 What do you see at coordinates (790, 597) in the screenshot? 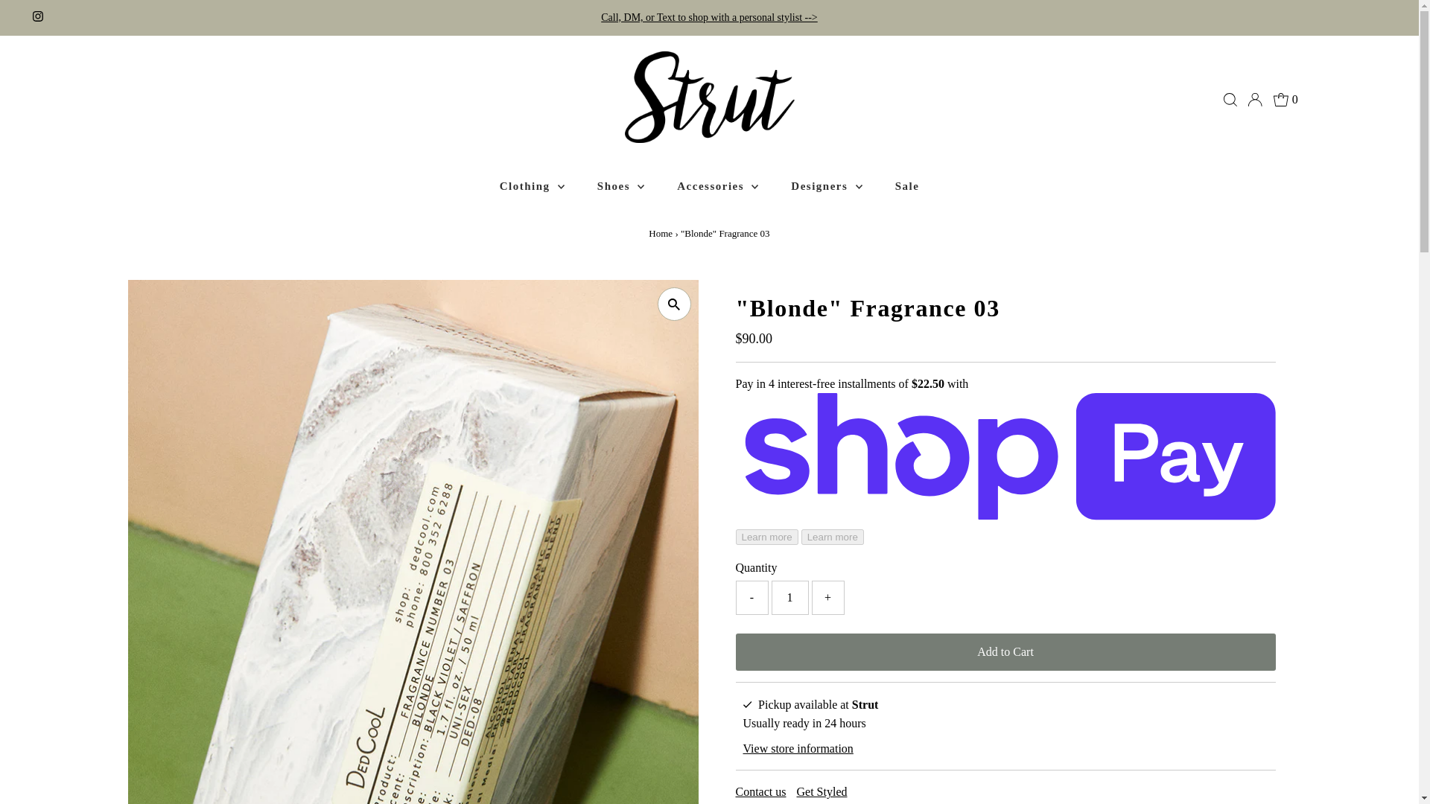
I see `1` at bounding box center [790, 597].